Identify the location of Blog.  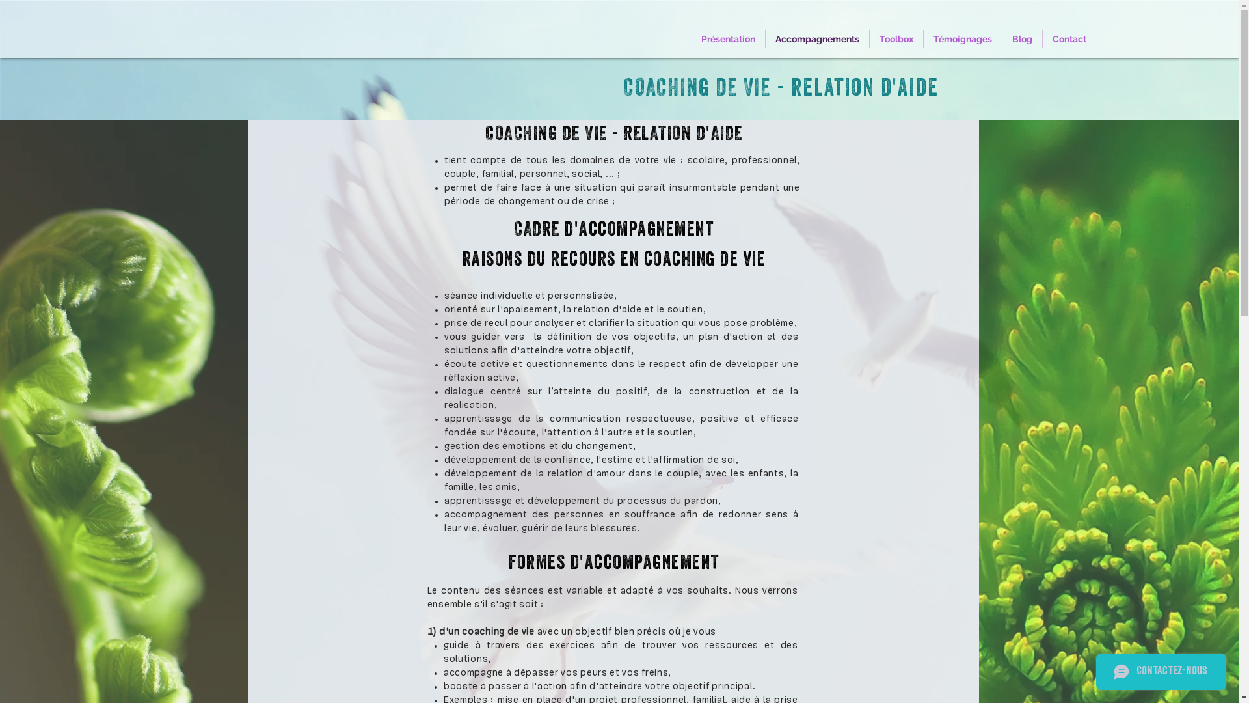
(1023, 39).